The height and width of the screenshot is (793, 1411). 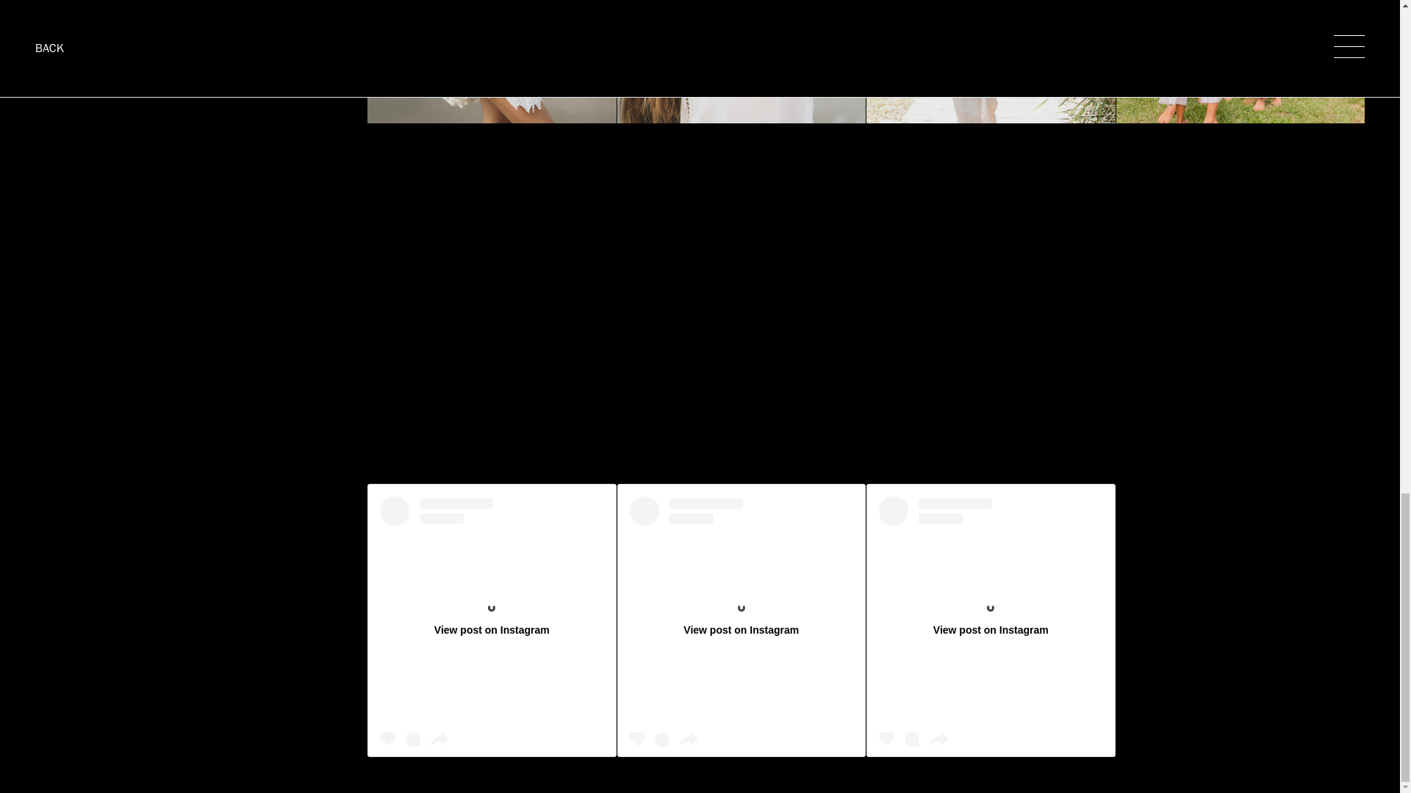 I want to click on View post on Instagram, so click(x=492, y=620).